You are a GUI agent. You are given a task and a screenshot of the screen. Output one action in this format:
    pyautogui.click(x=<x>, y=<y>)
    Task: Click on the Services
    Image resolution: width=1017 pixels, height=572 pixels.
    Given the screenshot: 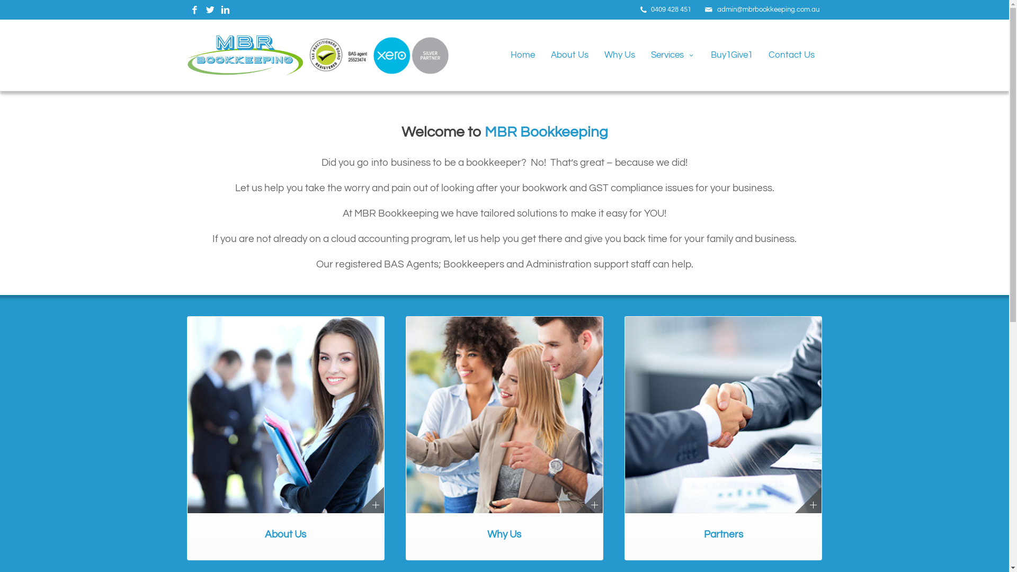 What is the action you would take?
    pyautogui.click(x=673, y=54)
    